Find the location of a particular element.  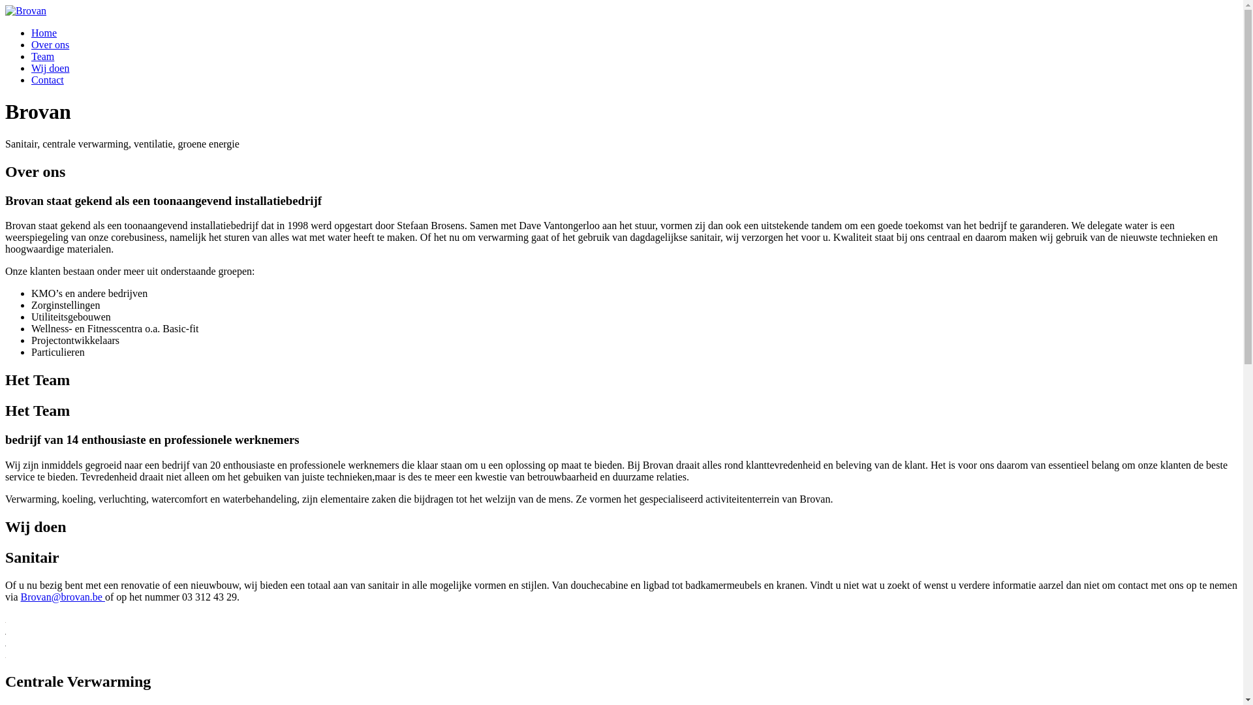

Team is located at coordinates (43, 56).